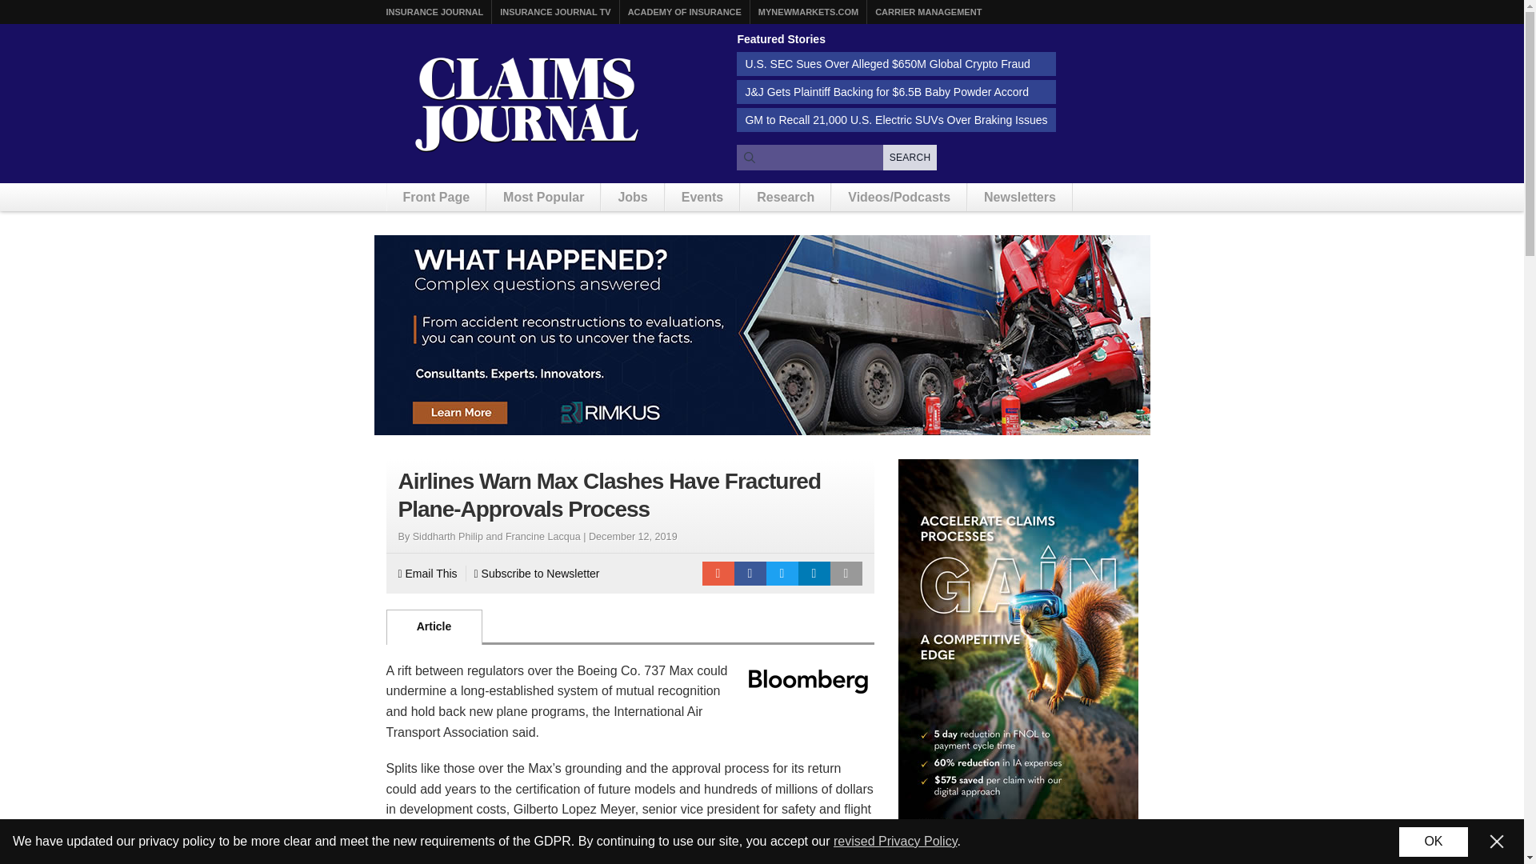 This screenshot has height=864, width=1536. Describe the element at coordinates (1019, 197) in the screenshot. I see `Newsletters` at that location.